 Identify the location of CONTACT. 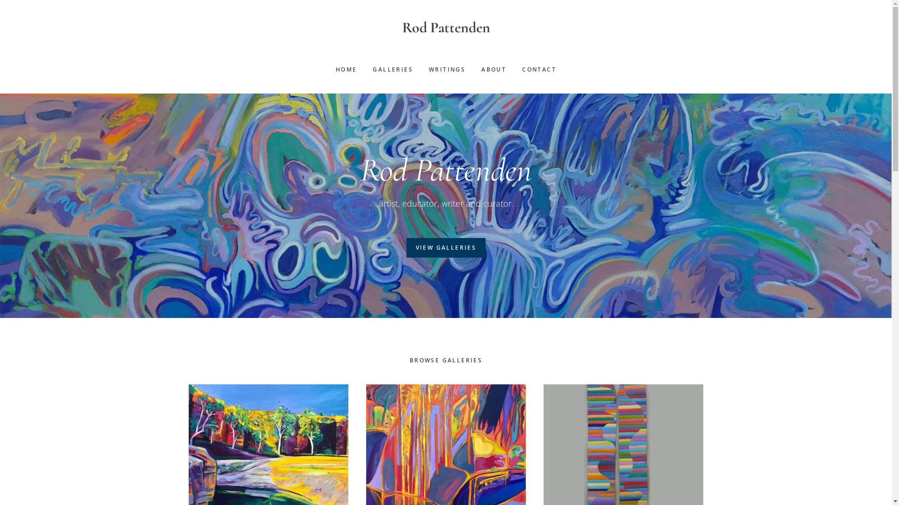
(539, 70).